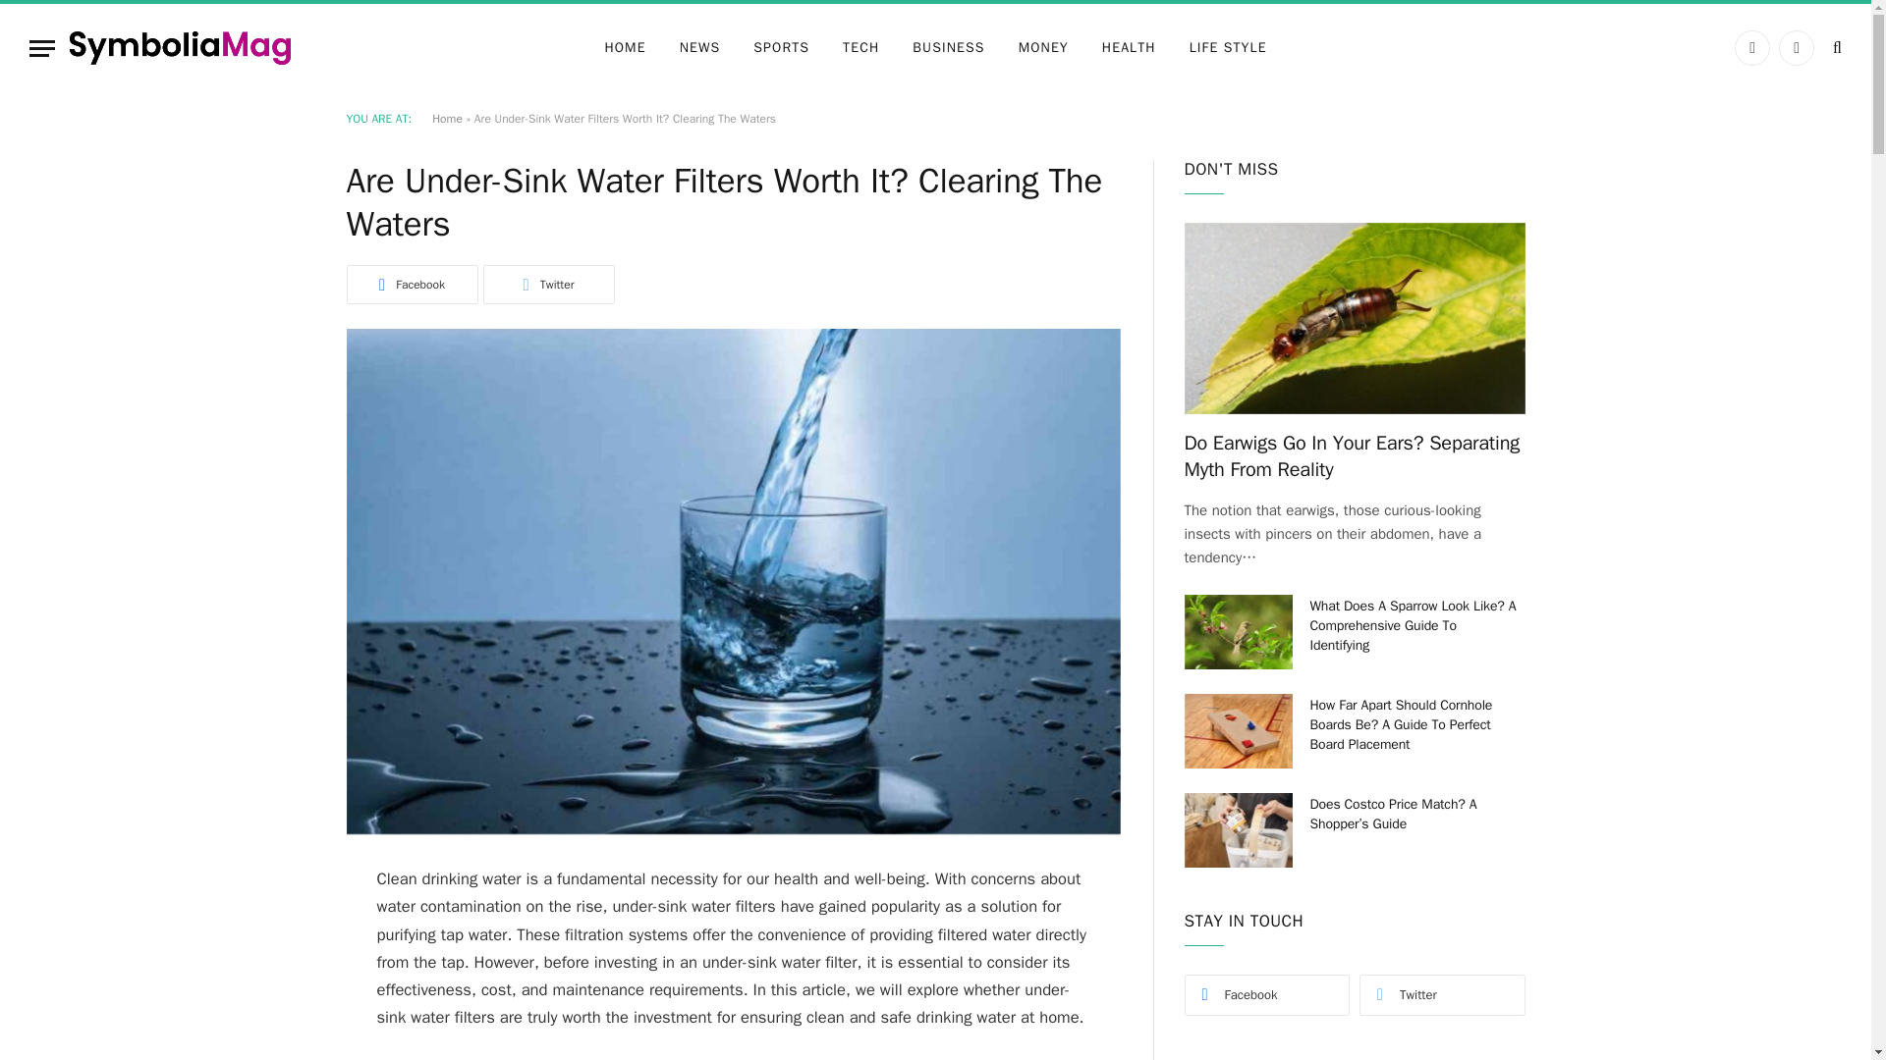  Describe the element at coordinates (781, 47) in the screenshot. I see `SPORTS` at that location.